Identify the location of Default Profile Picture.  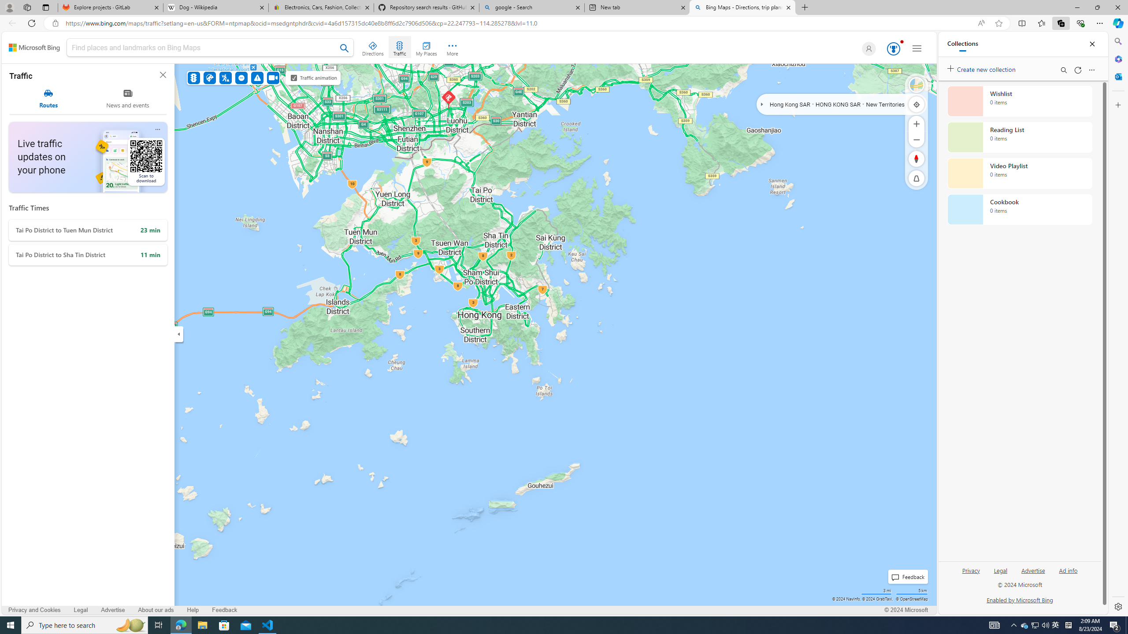
(867, 48).